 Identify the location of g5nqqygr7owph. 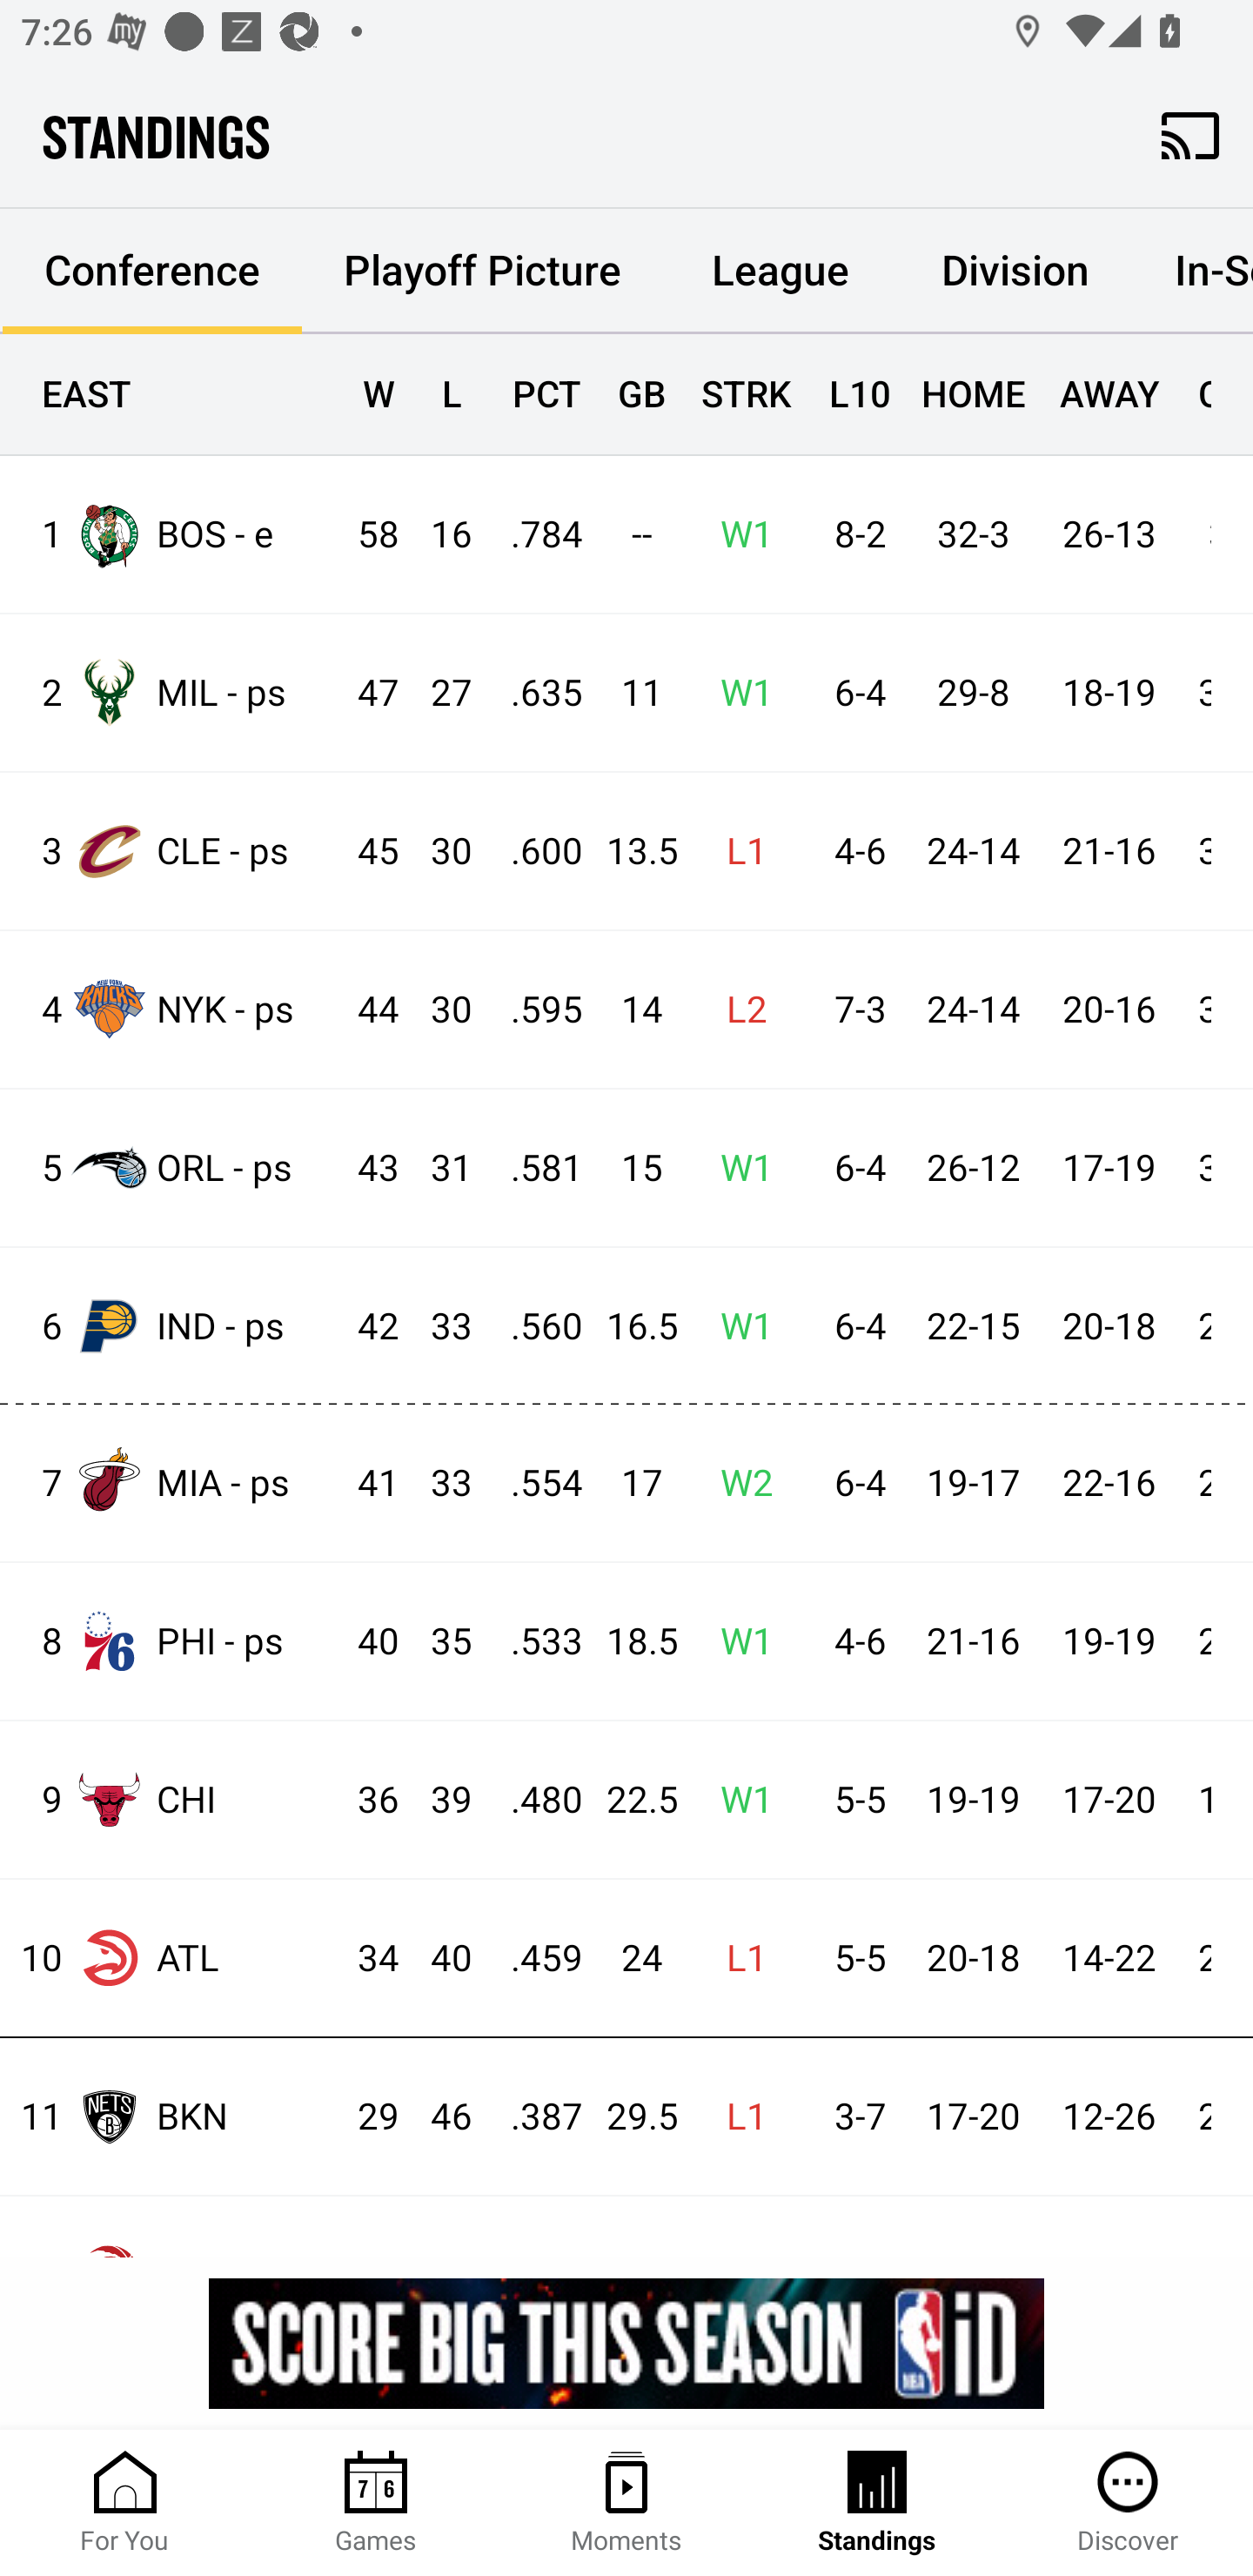
(626, 2343).